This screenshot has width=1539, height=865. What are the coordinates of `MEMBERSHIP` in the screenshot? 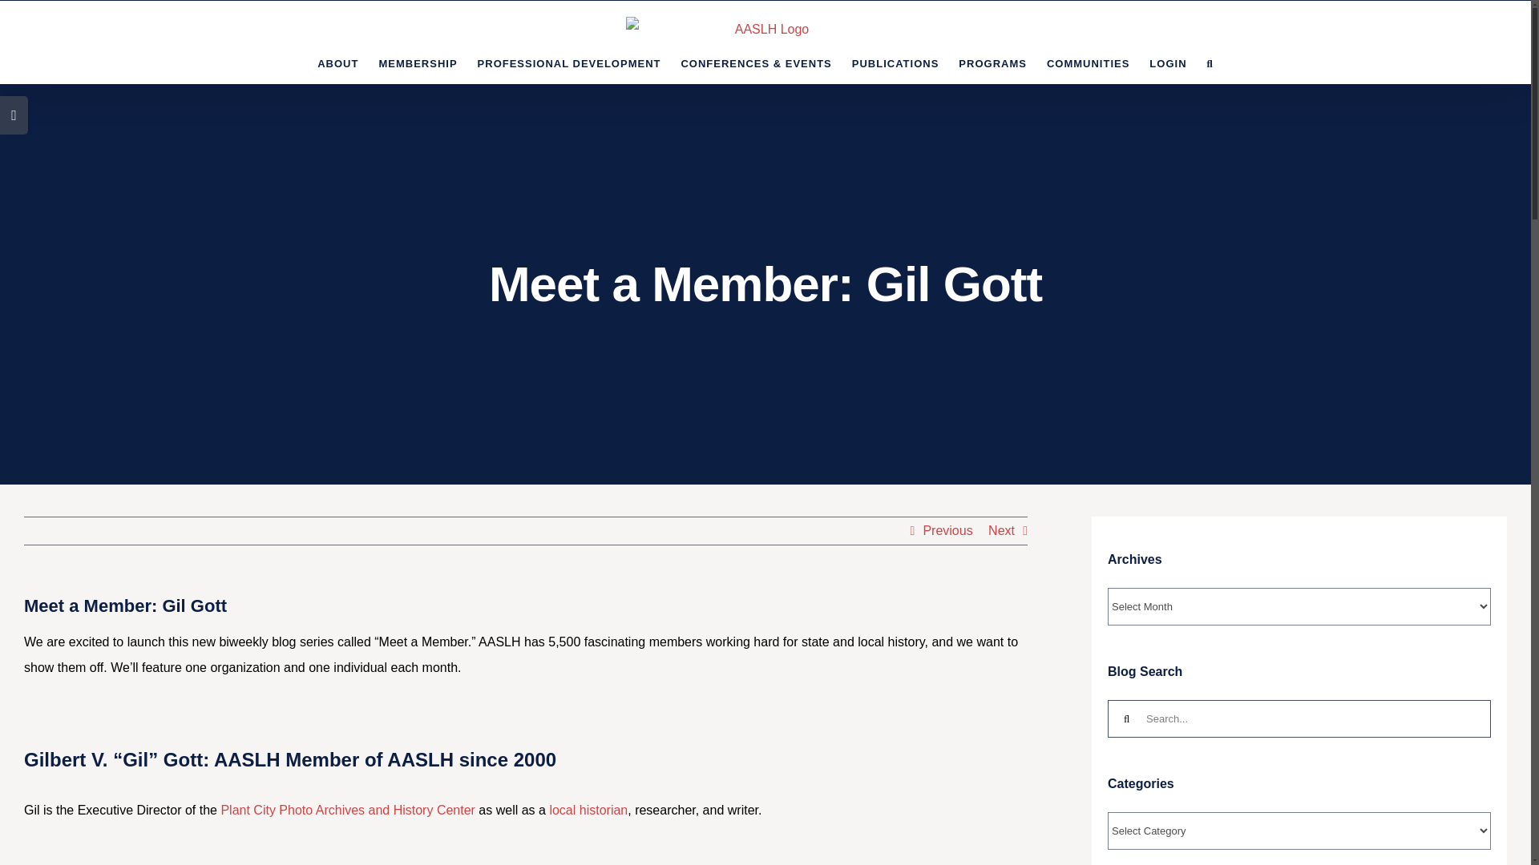 It's located at (418, 62).